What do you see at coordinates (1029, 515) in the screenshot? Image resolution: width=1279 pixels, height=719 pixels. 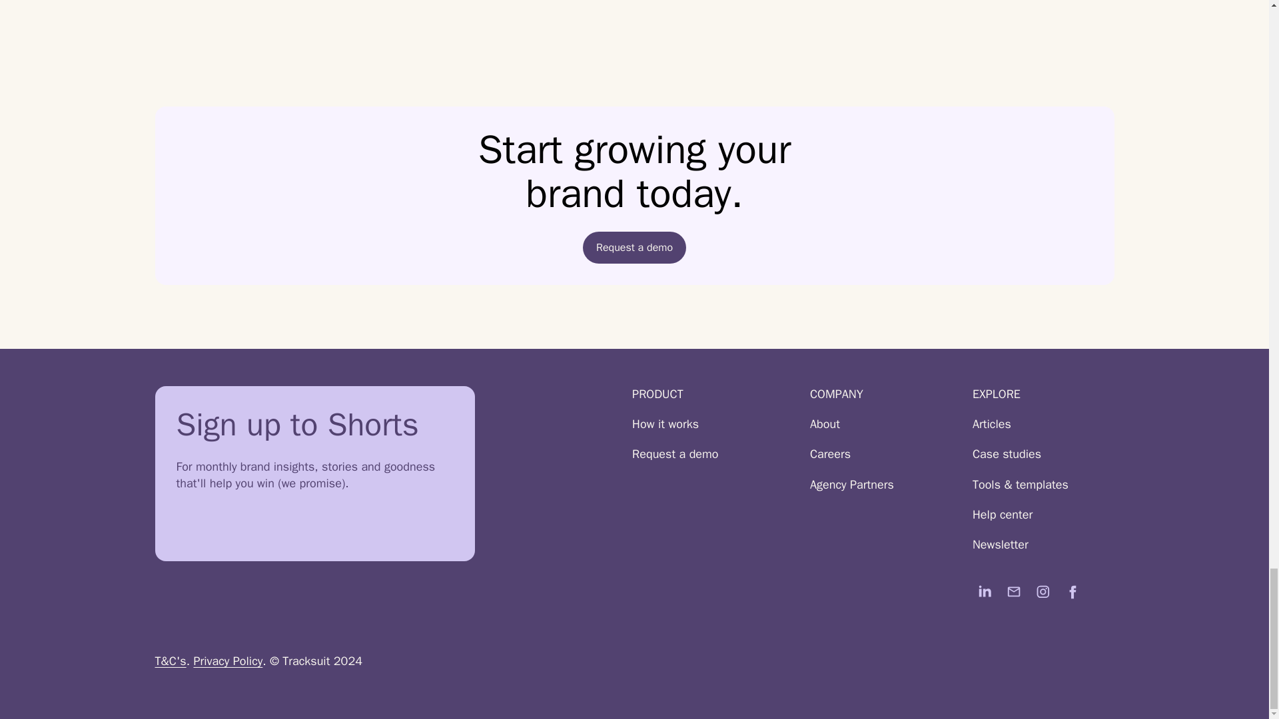 I see `Help center` at bounding box center [1029, 515].